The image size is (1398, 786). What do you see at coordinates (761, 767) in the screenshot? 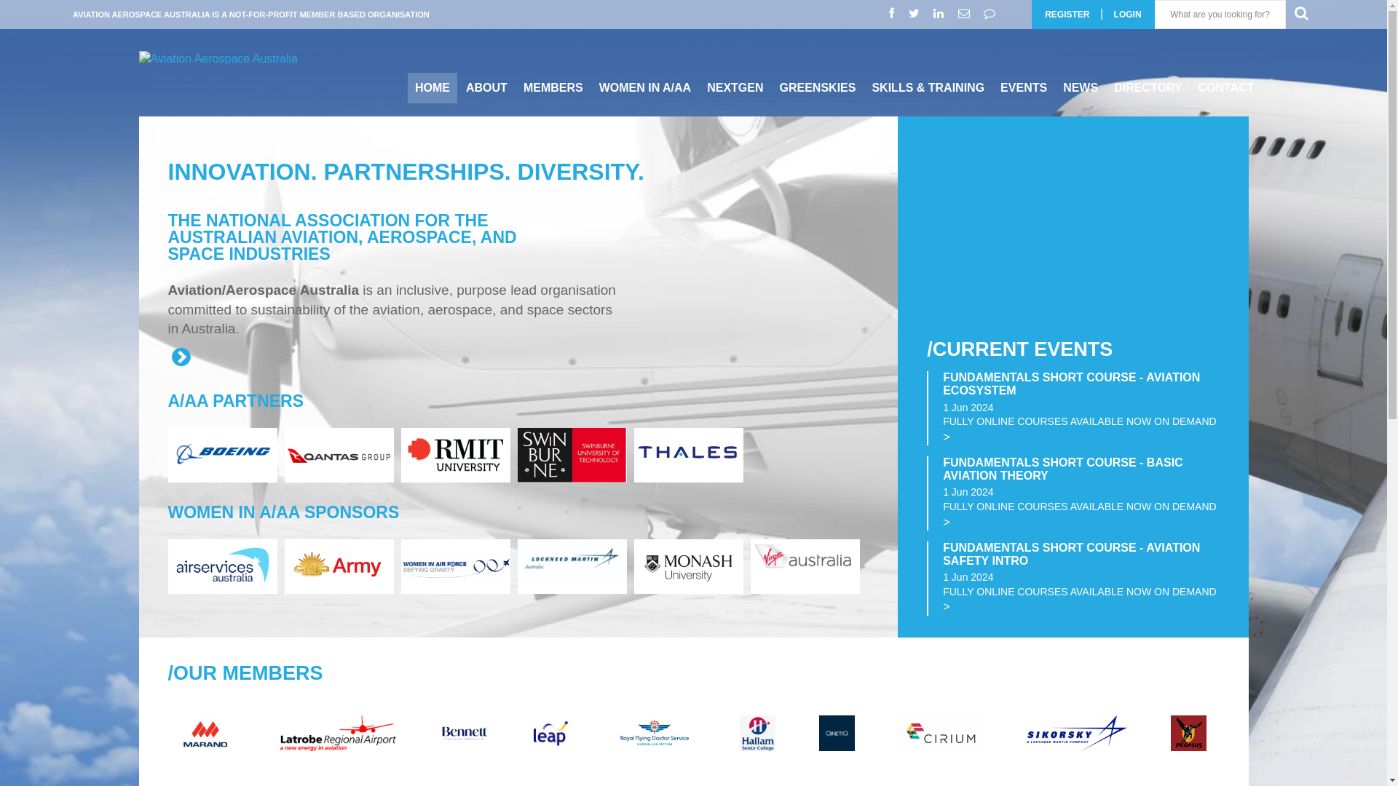
I see `Royal Flying Doctors Service QLD Section` at bounding box center [761, 767].